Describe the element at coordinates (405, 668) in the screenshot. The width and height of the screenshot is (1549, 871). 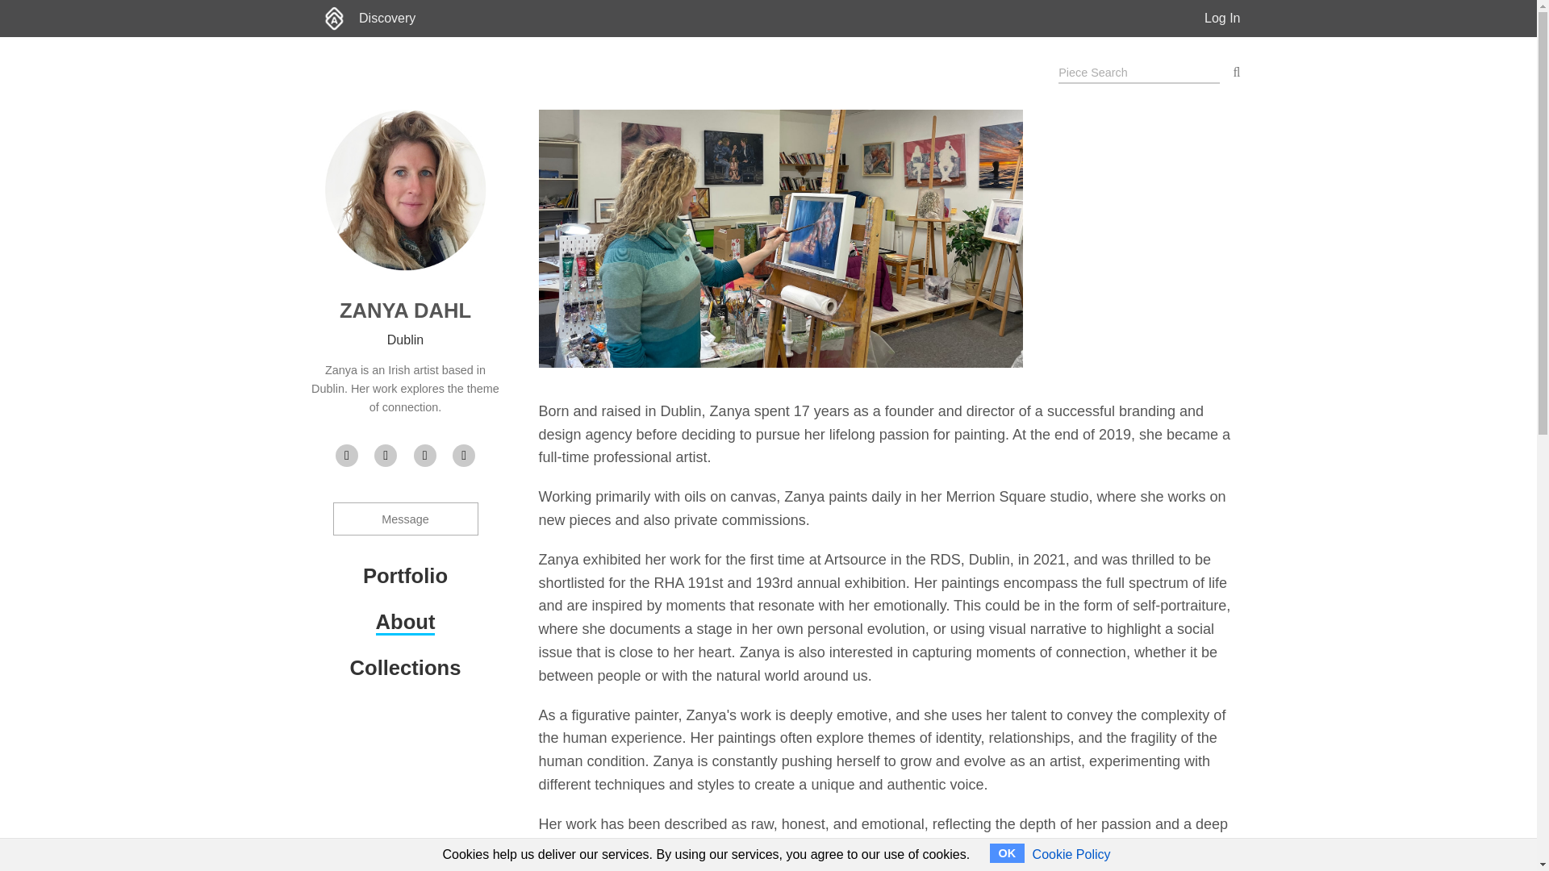
I see `Collections` at that location.